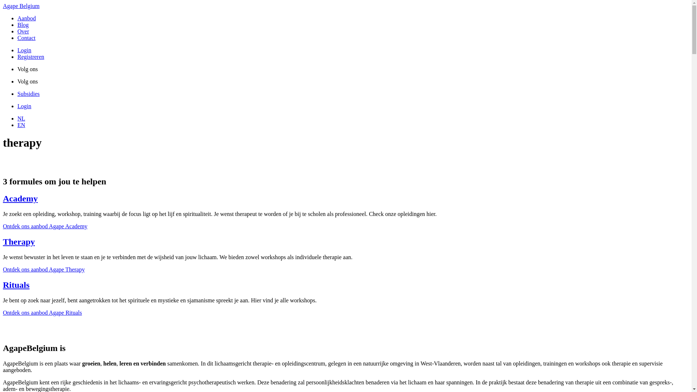 This screenshot has width=697, height=392. I want to click on Ontdek ons aanbod Agape Rituals, so click(42, 313).